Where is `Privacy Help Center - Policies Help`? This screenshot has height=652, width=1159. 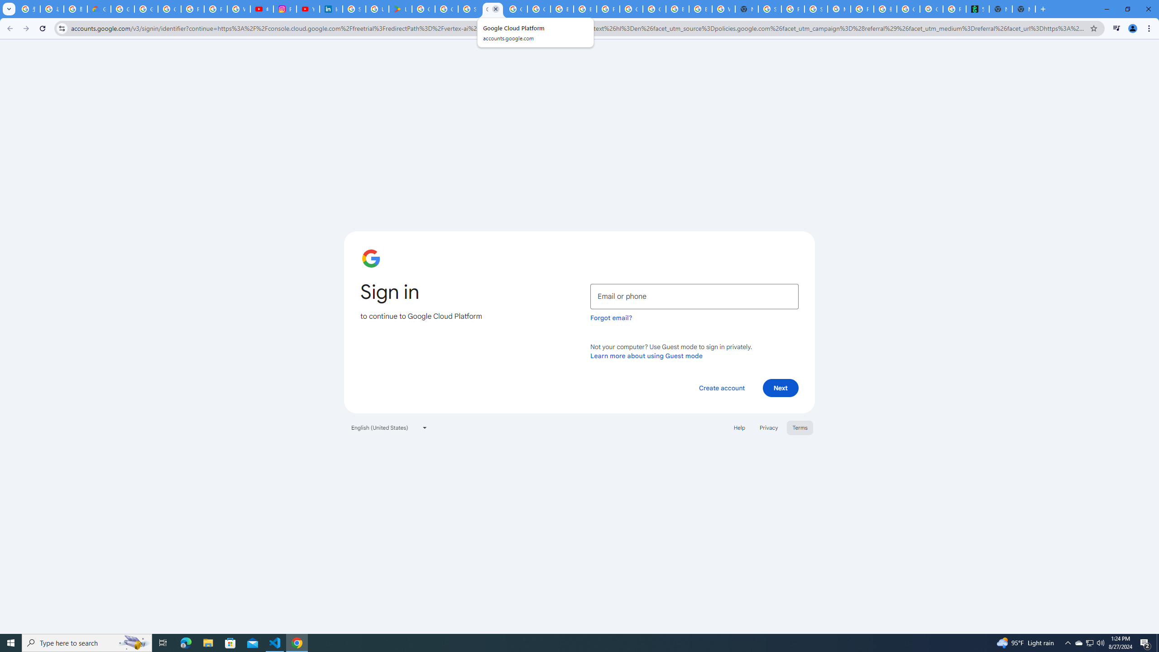 Privacy Help Center - Policies Help is located at coordinates (216, 9).